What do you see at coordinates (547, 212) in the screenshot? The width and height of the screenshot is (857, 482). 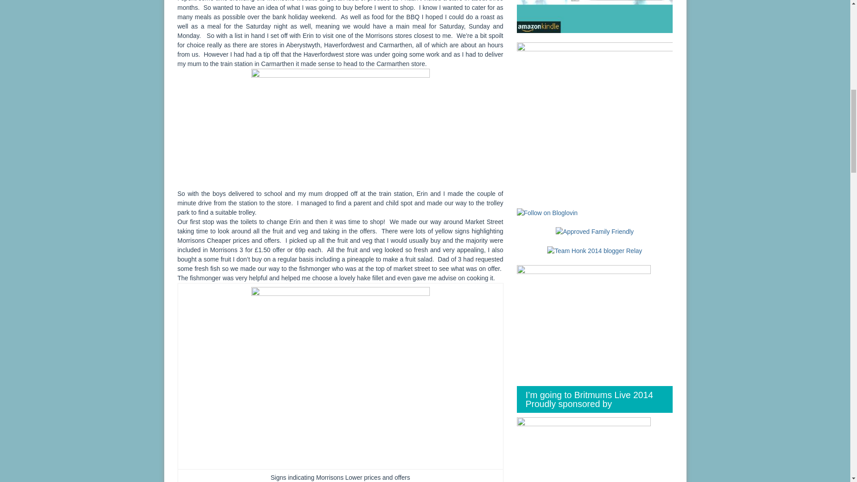 I see `Follow Mum of 3 Boys on Bloglovin` at bounding box center [547, 212].